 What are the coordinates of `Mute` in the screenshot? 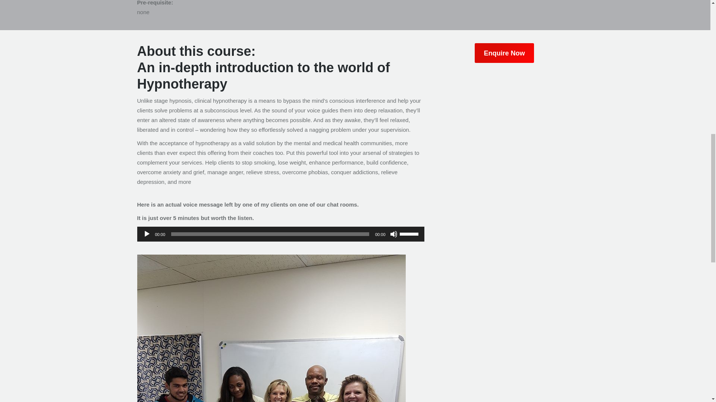 It's located at (394, 234).